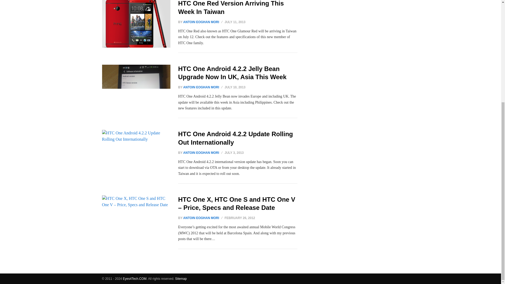 This screenshot has height=284, width=505. I want to click on Sunday, February 26, 2012, 10:15 pm, so click(240, 218).